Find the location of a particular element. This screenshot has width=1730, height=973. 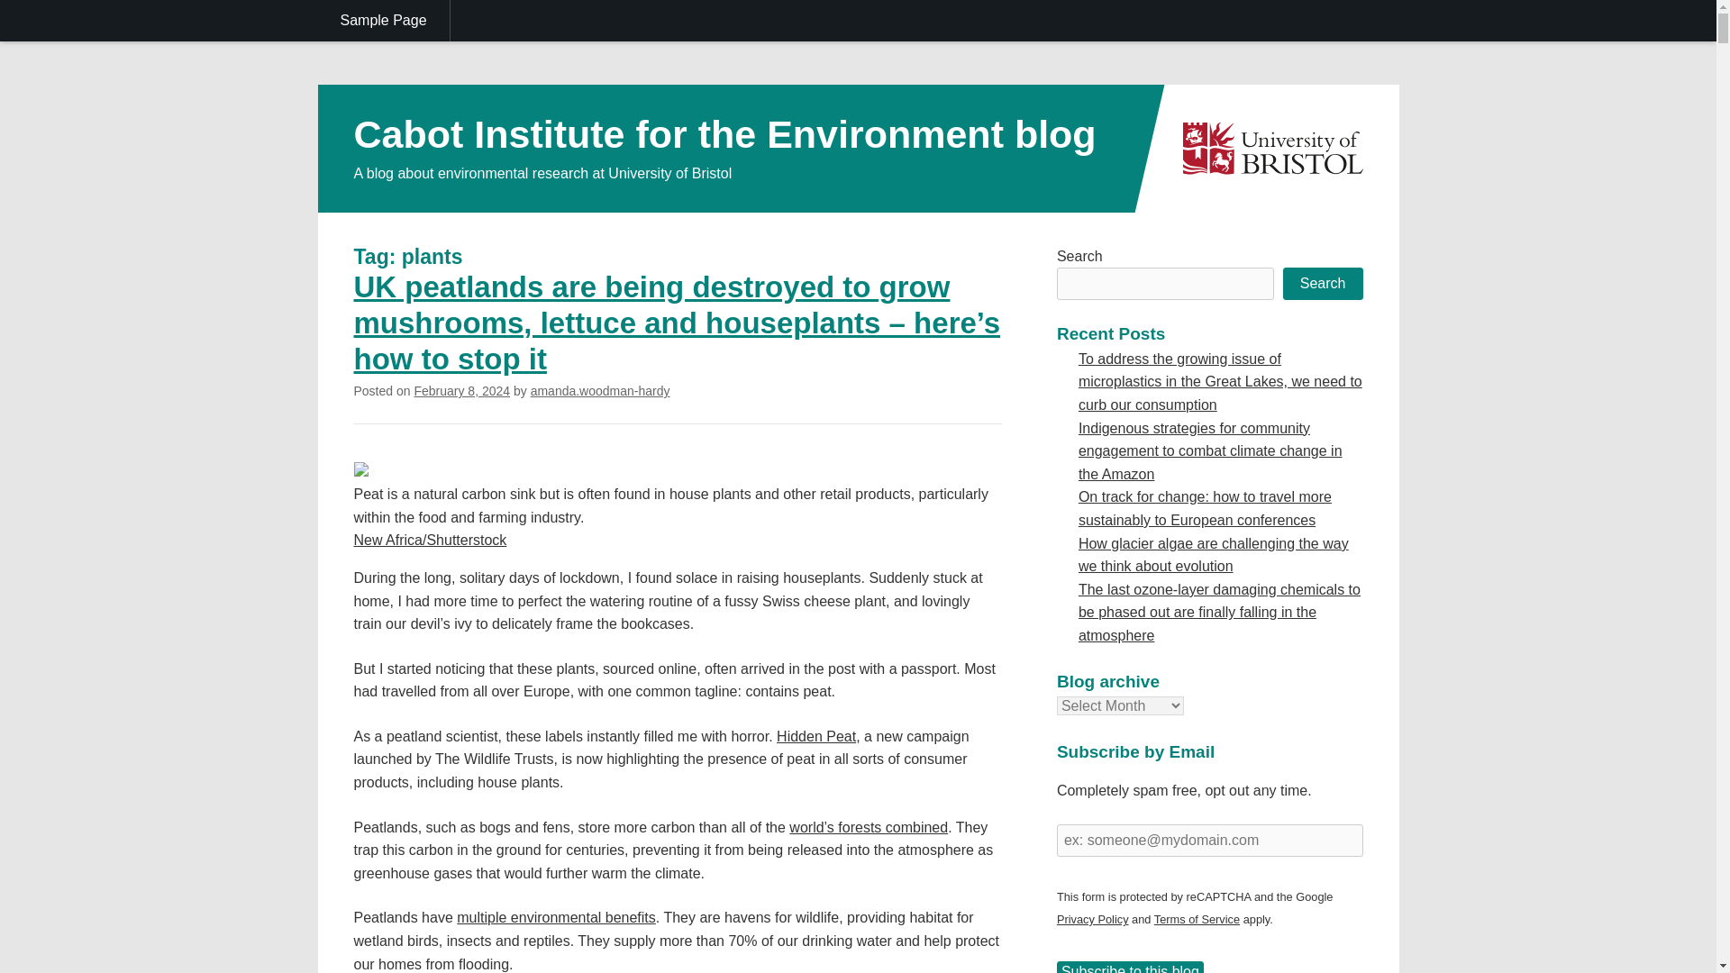

multiple environmental benefits is located at coordinates (555, 917).